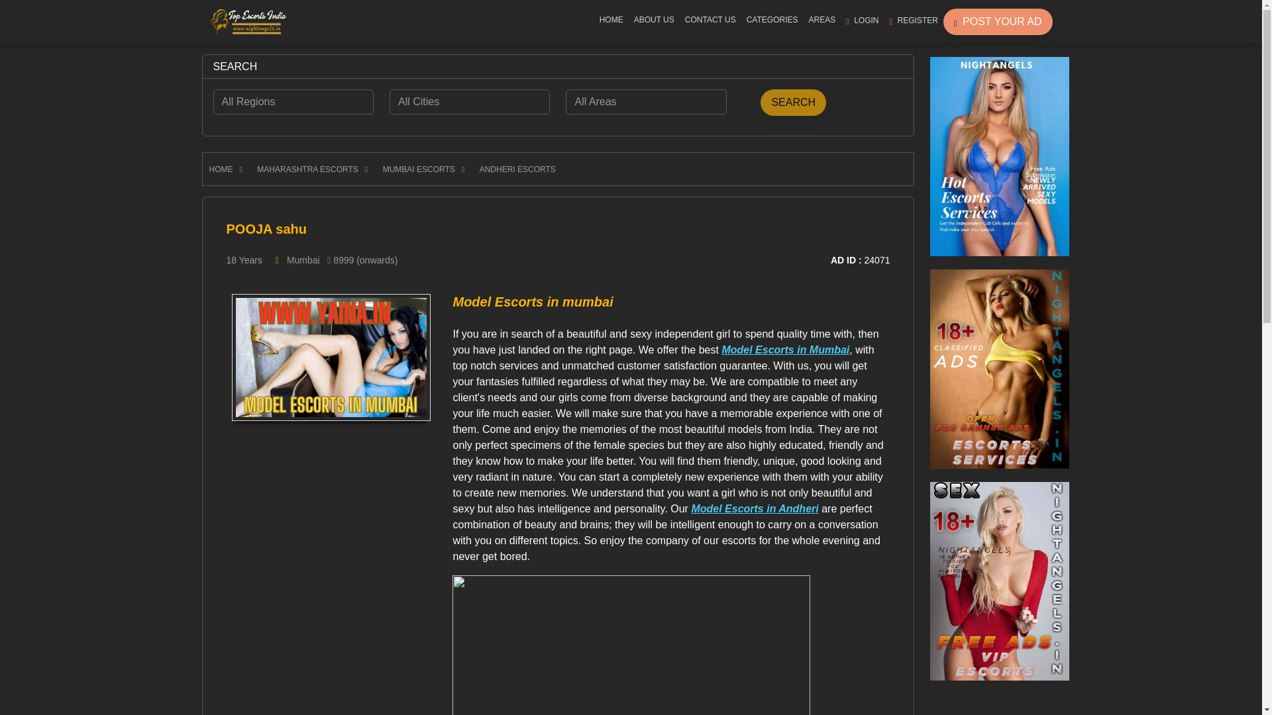  What do you see at coordinates (424, 169) in the screenshot?
I see `MUMBAI ESCORTS` at bounding box center [424, 169].